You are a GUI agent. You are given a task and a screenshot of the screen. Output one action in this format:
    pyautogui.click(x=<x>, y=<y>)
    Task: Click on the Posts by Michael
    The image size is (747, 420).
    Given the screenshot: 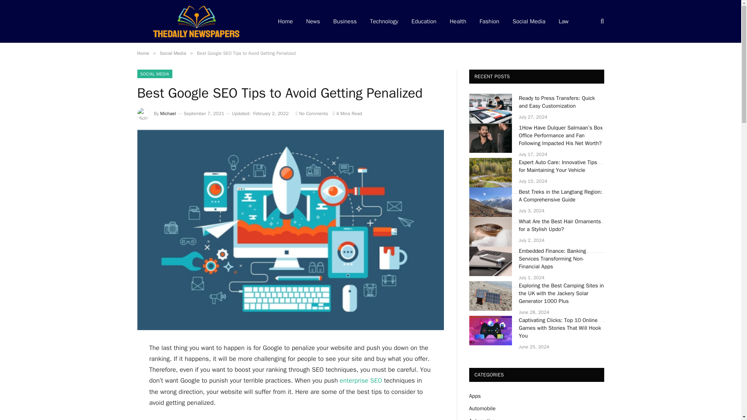 What is the action you would take?
    pyautogui.click(x=168, y=114)
    